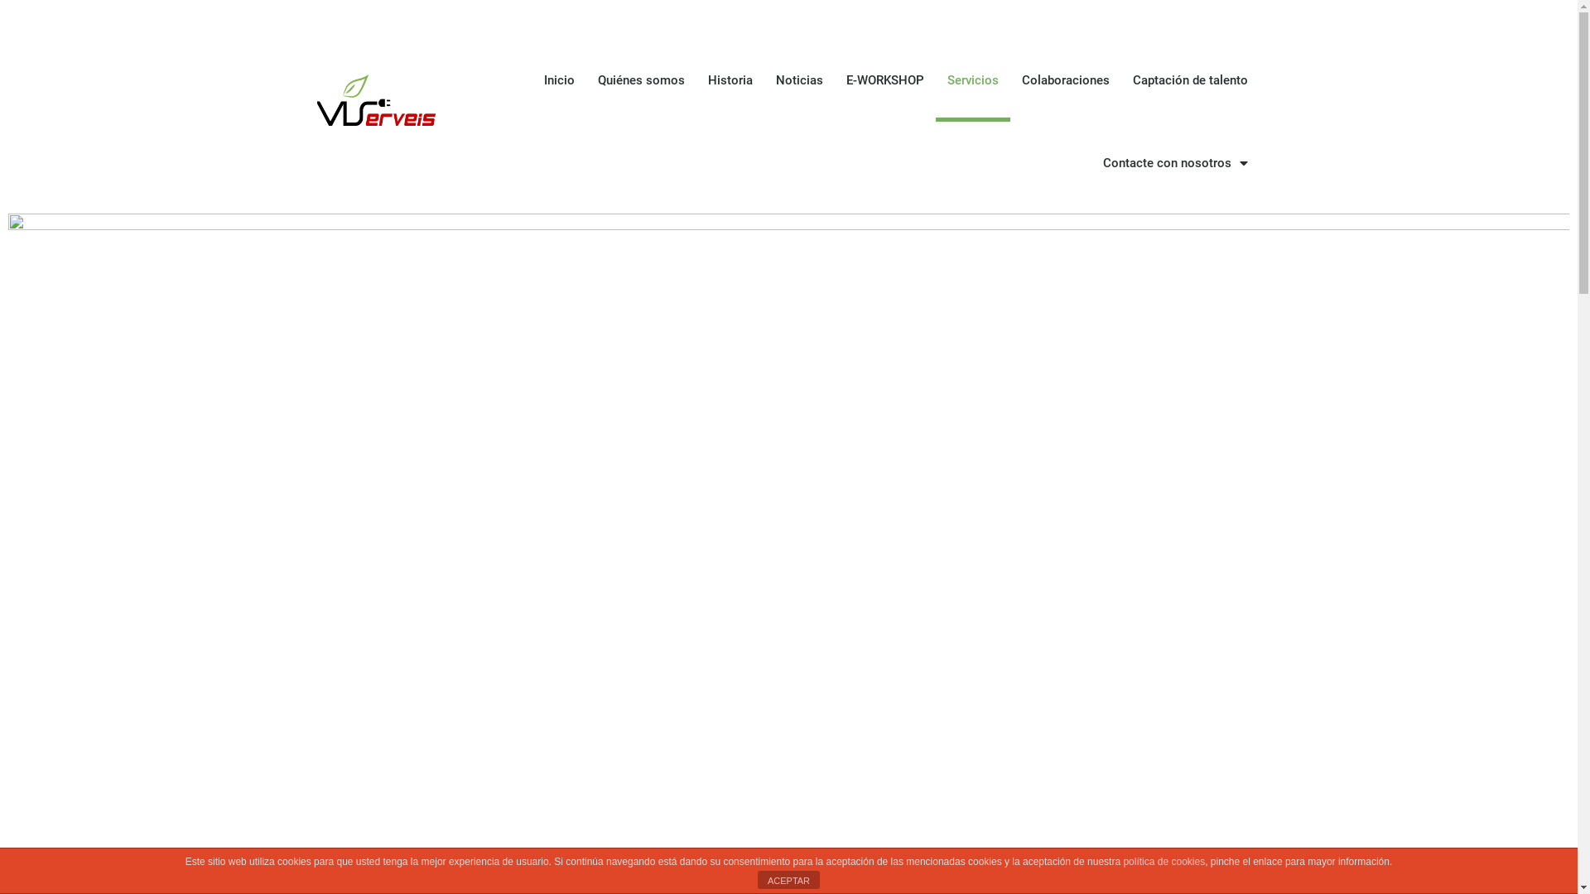 The image size is (1590, 894). Describe the element at coordinates (973, 80) in the screenshot. I see `Servicios` at that location.